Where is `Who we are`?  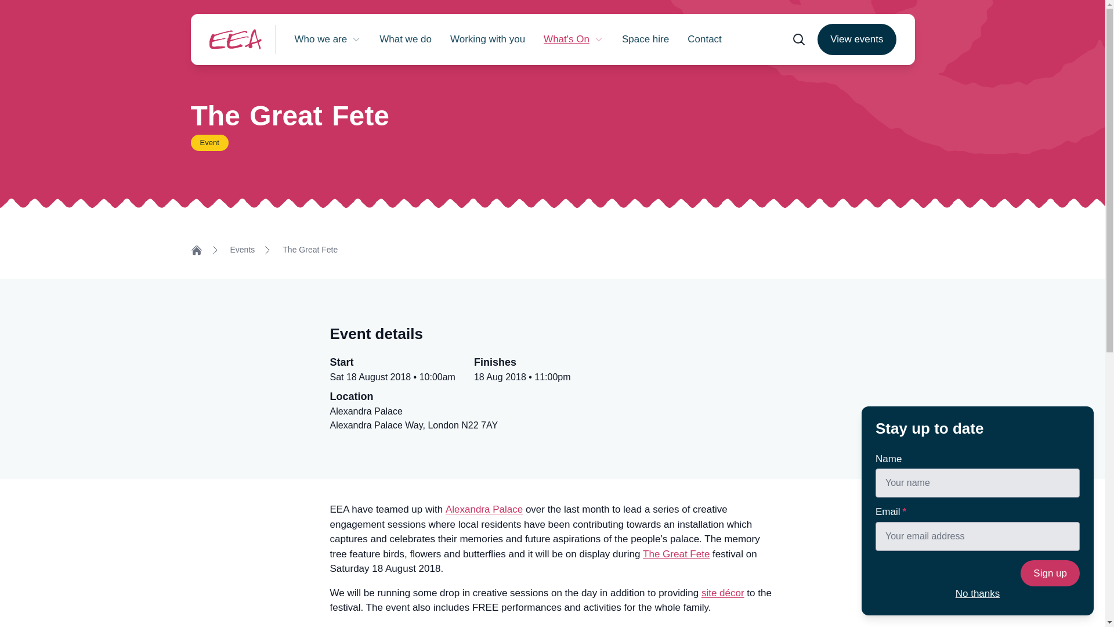 Who we are is located at coordinates (405, 39).